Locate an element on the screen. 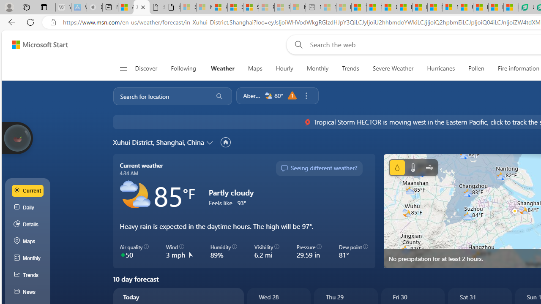  Trends is located at coordinates (28, 275).